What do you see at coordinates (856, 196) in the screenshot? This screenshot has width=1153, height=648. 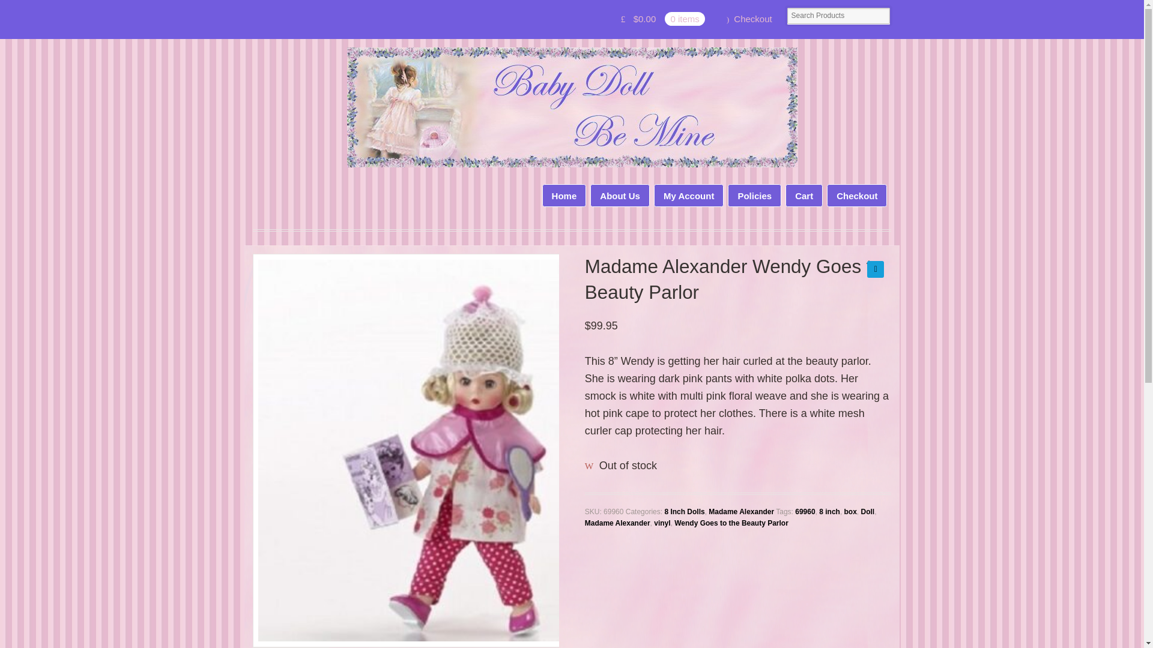 I see `Checkout` at bounding box center [856, 196].